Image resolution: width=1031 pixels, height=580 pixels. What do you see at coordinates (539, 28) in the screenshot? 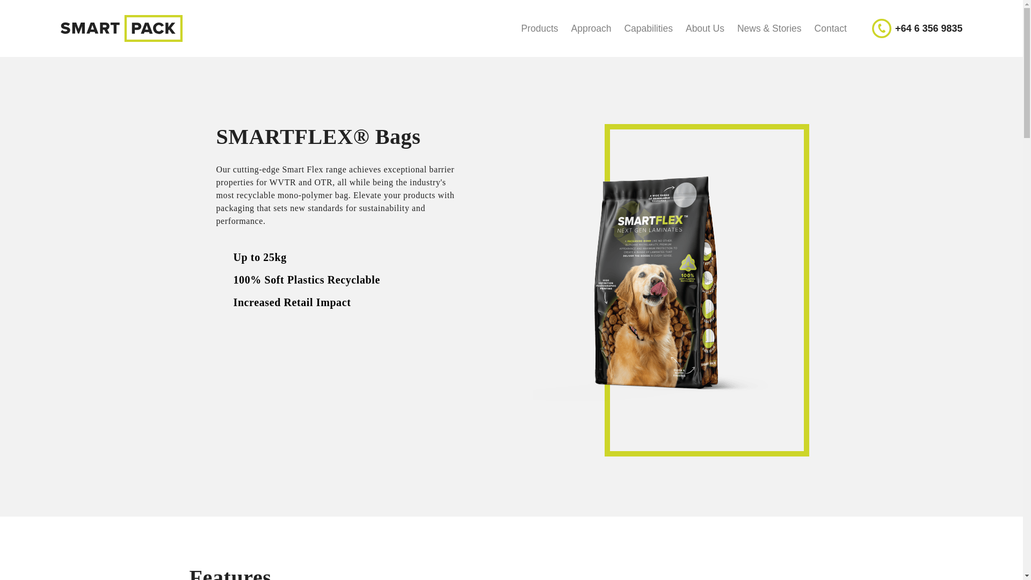
I see `Products` at bounding box center [539, 28].